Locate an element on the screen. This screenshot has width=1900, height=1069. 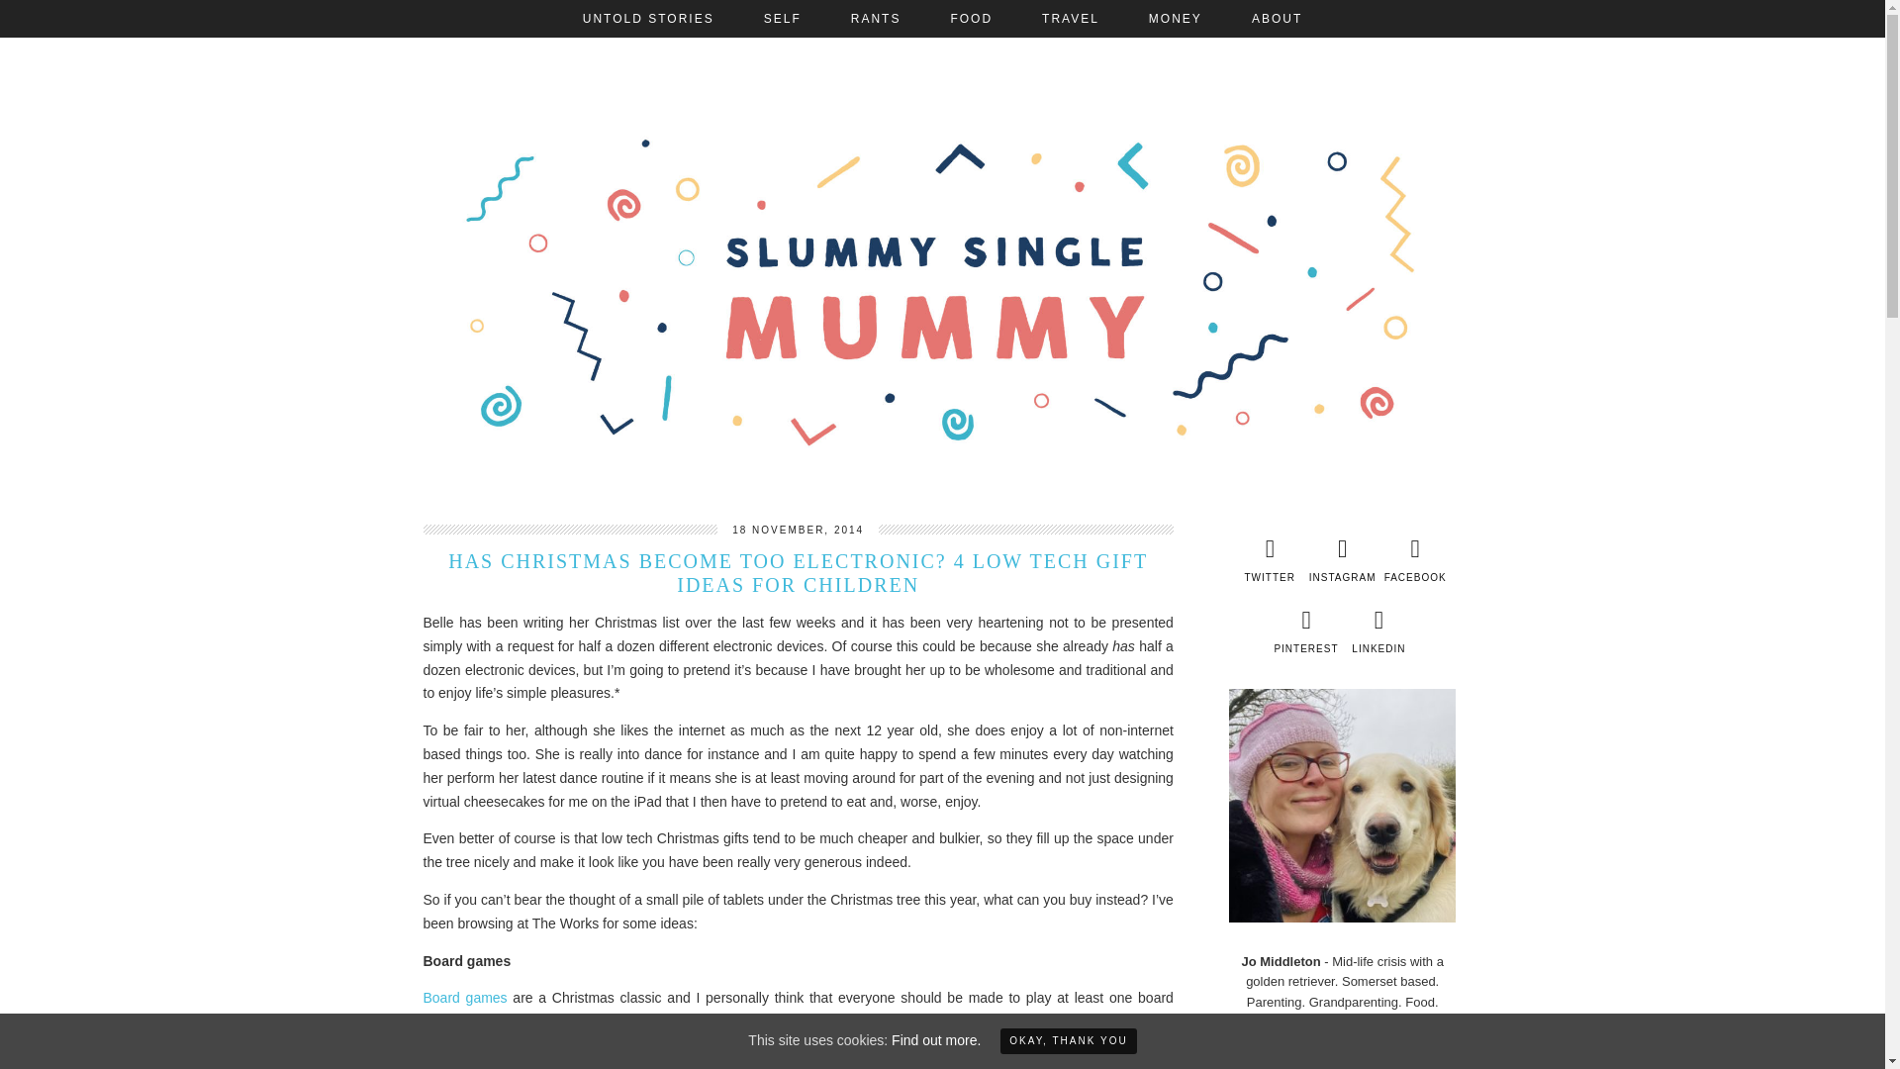
UNTOLD STORIES is located at coordinates (648, 18).